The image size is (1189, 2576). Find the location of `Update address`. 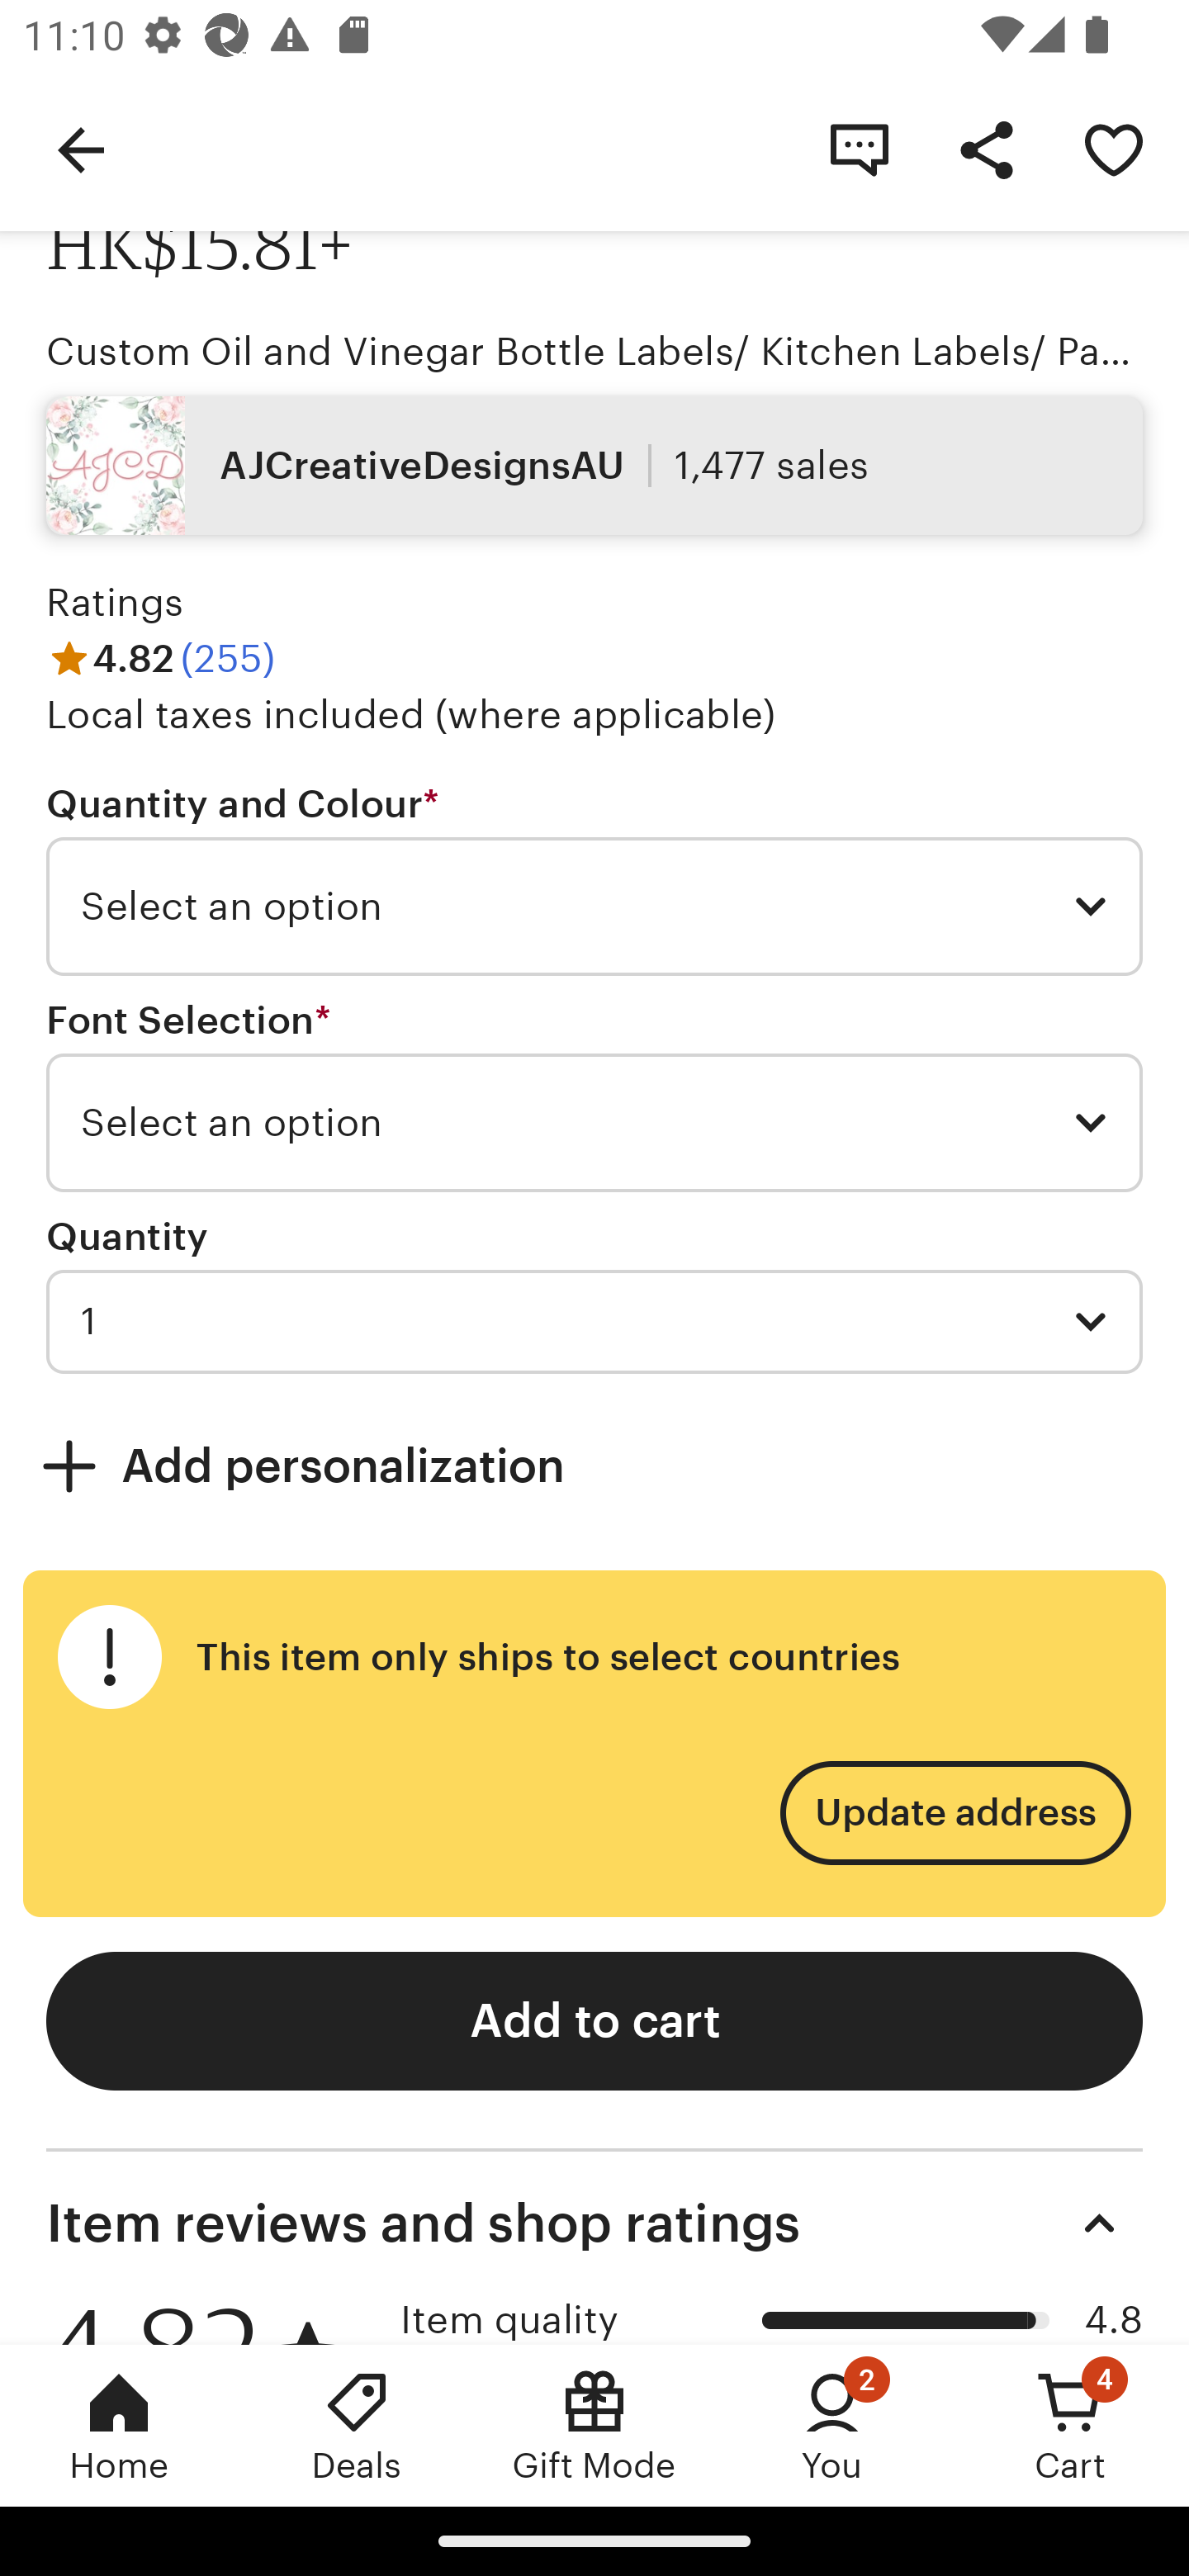

Update address is located at coordinates (955, 1813).